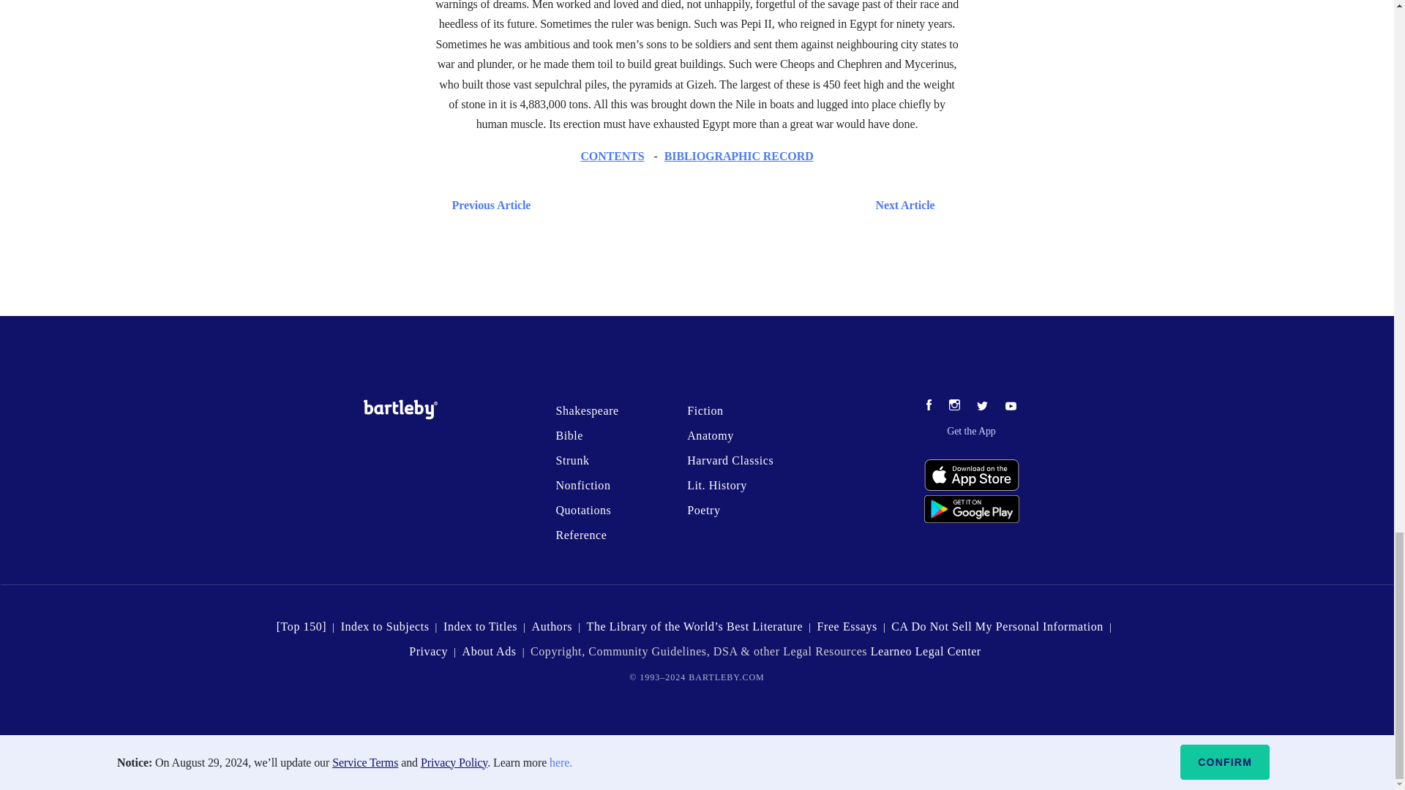 The height and width of the screenshot is (790, 1405). Describe the element at coordinates (612, 157) in the screenshot. I see `CONTENTS` at that location.